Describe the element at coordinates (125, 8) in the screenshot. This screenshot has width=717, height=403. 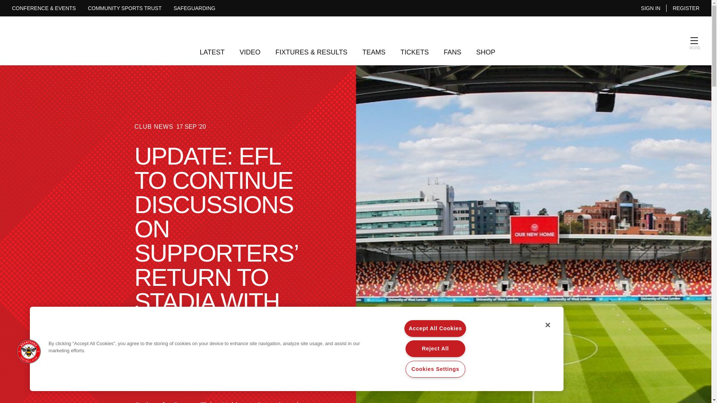
I see `Community Sports Trust` at that location.